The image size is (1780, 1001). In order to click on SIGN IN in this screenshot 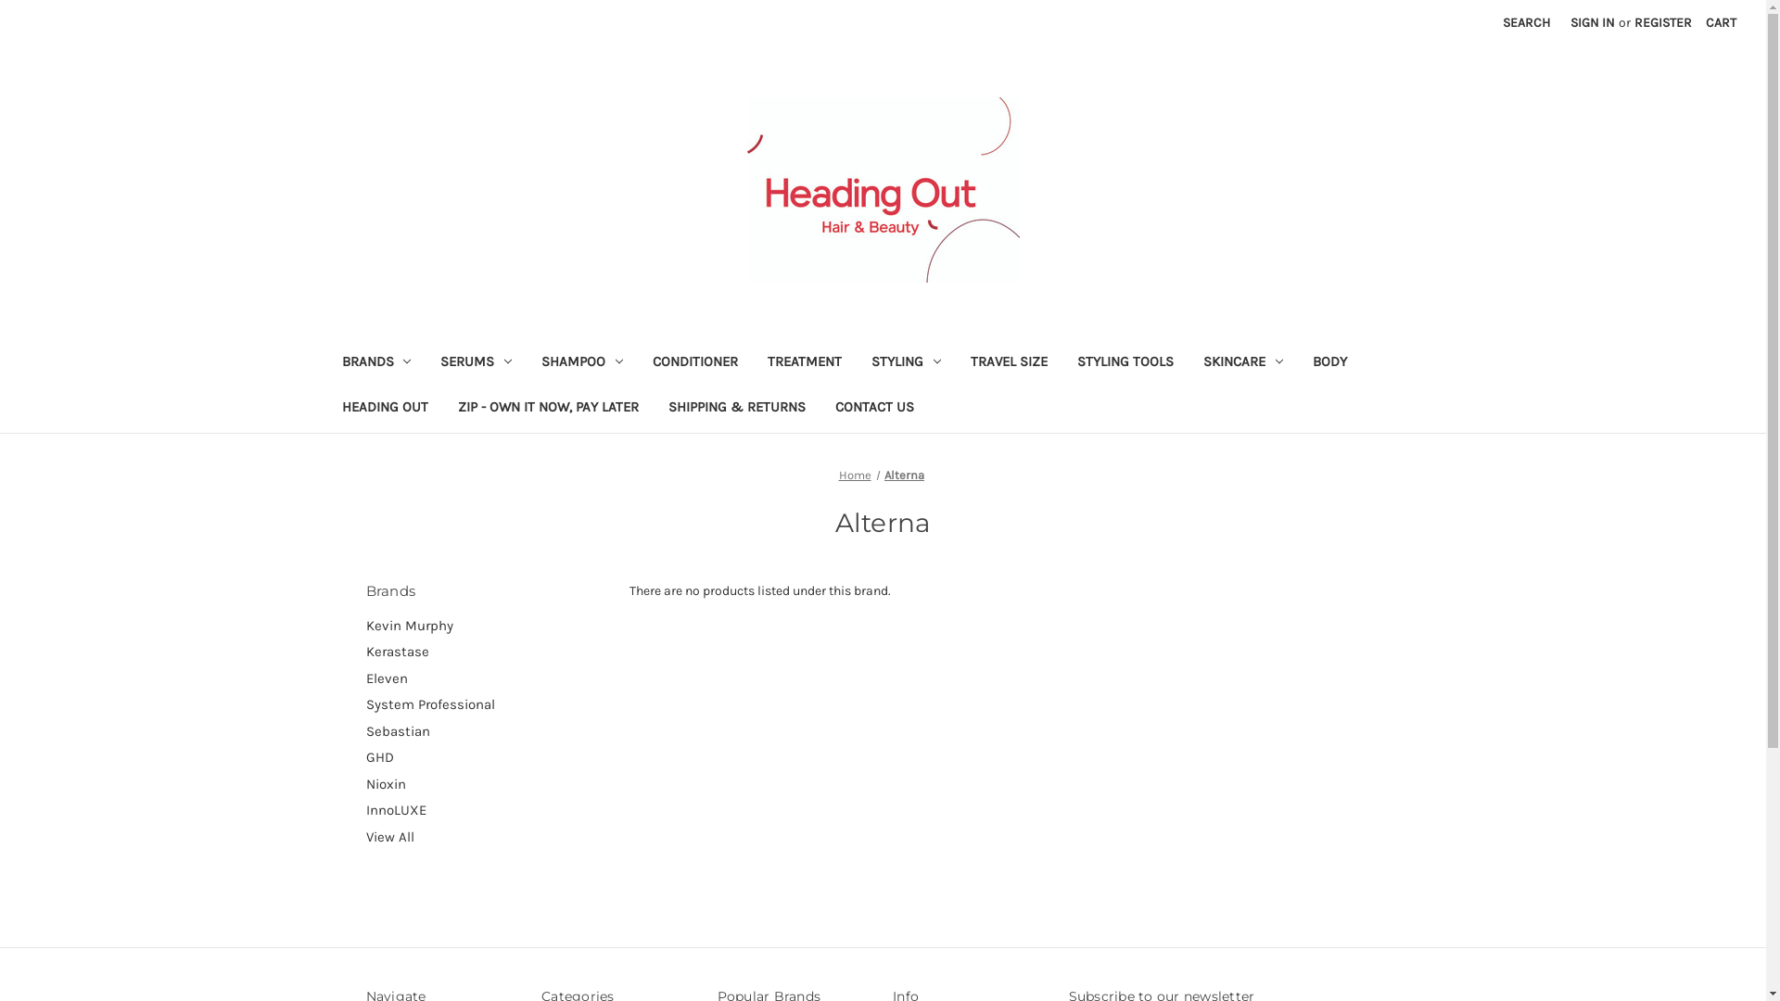, I will do `click(1593, 22)`.